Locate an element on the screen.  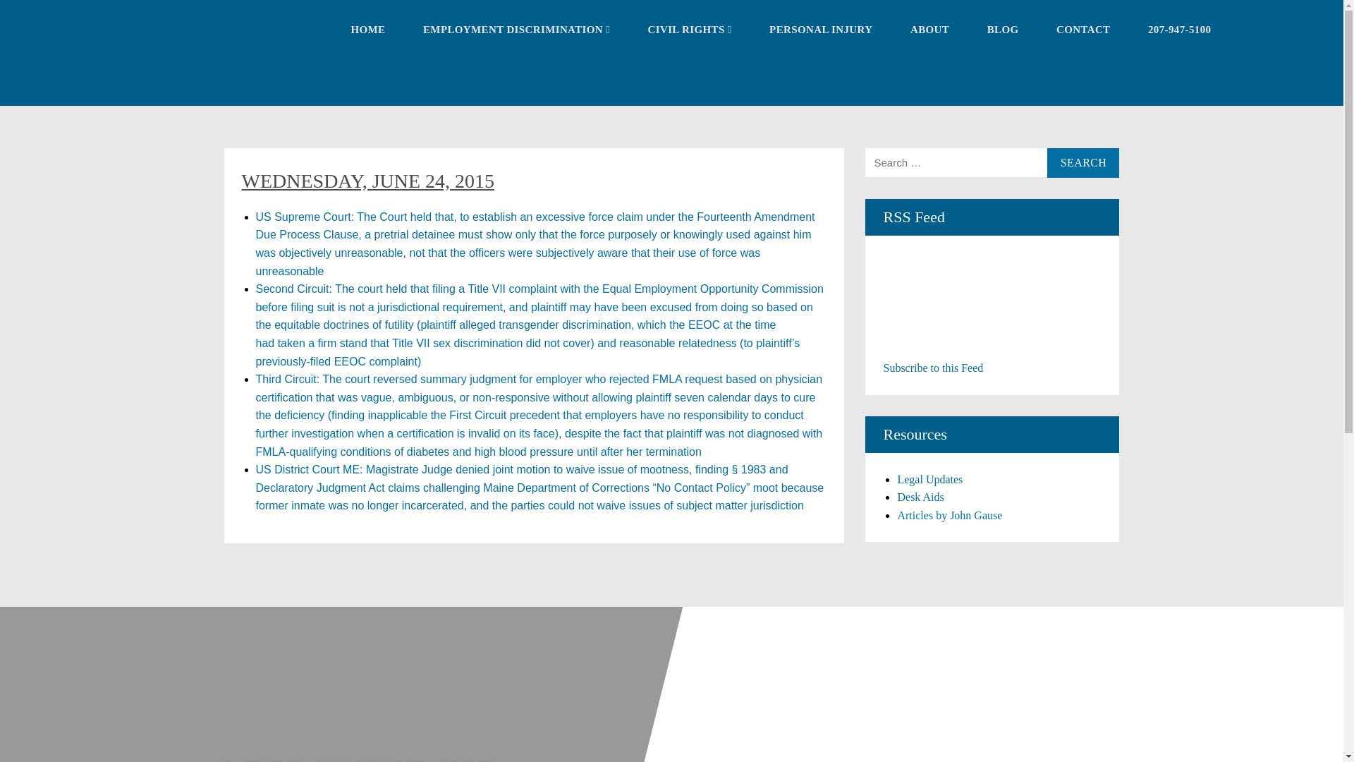
Search is located at coordinates (1083, 162).